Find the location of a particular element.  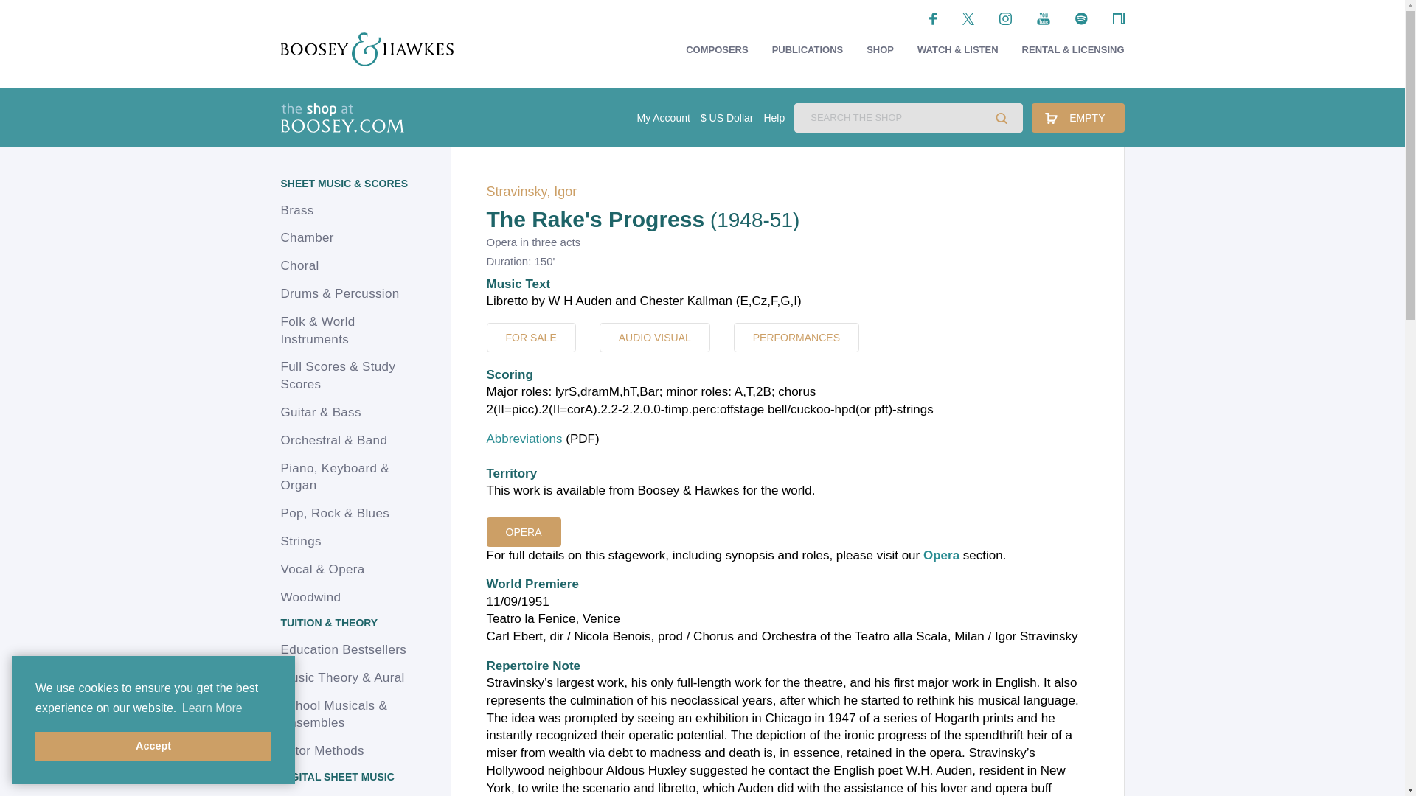

SHOP is located at coordinates (880, 50).